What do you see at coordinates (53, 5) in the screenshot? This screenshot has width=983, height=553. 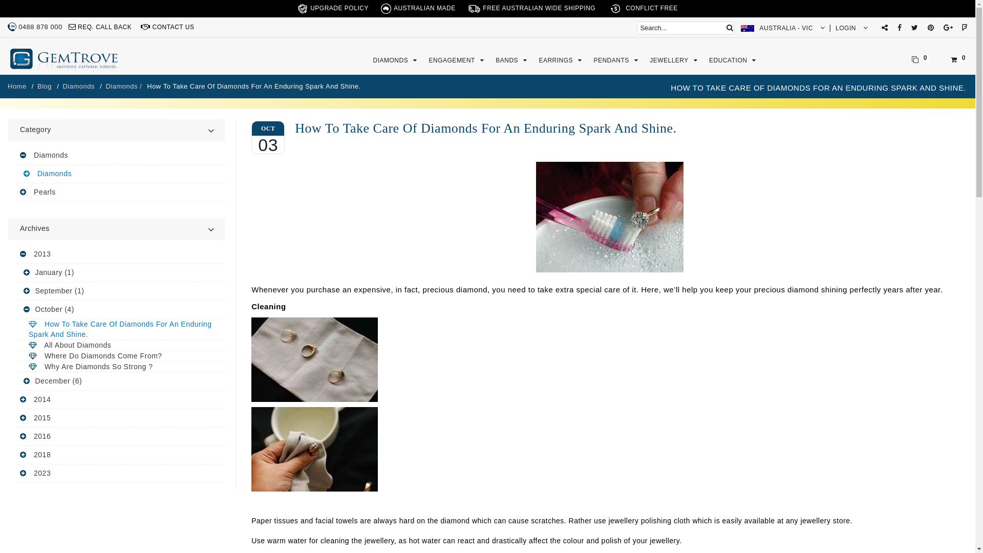 I see `0` at bounding box center [53, 5].